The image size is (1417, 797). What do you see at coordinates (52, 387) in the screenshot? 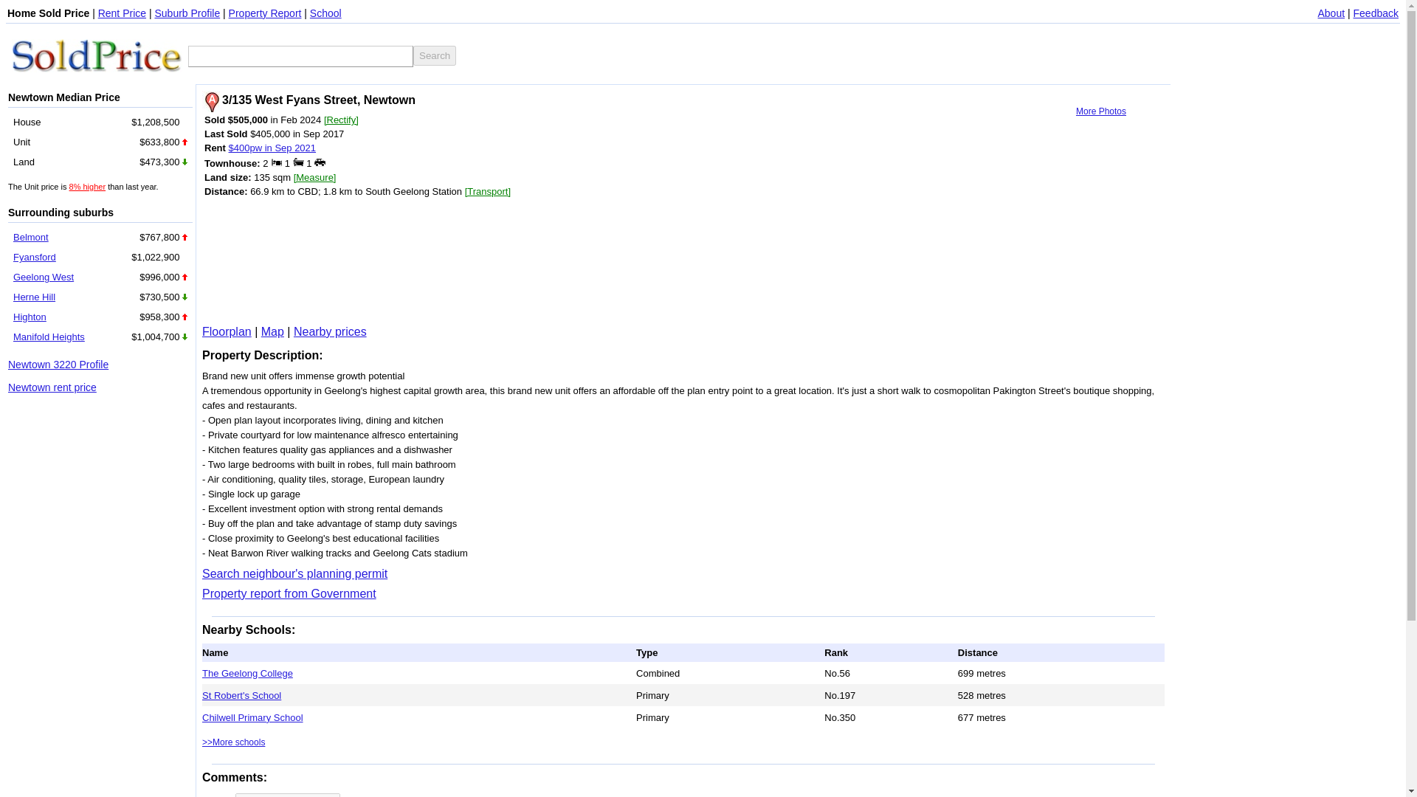
I see `Newtown rent price` at bounding box center [52, 387].